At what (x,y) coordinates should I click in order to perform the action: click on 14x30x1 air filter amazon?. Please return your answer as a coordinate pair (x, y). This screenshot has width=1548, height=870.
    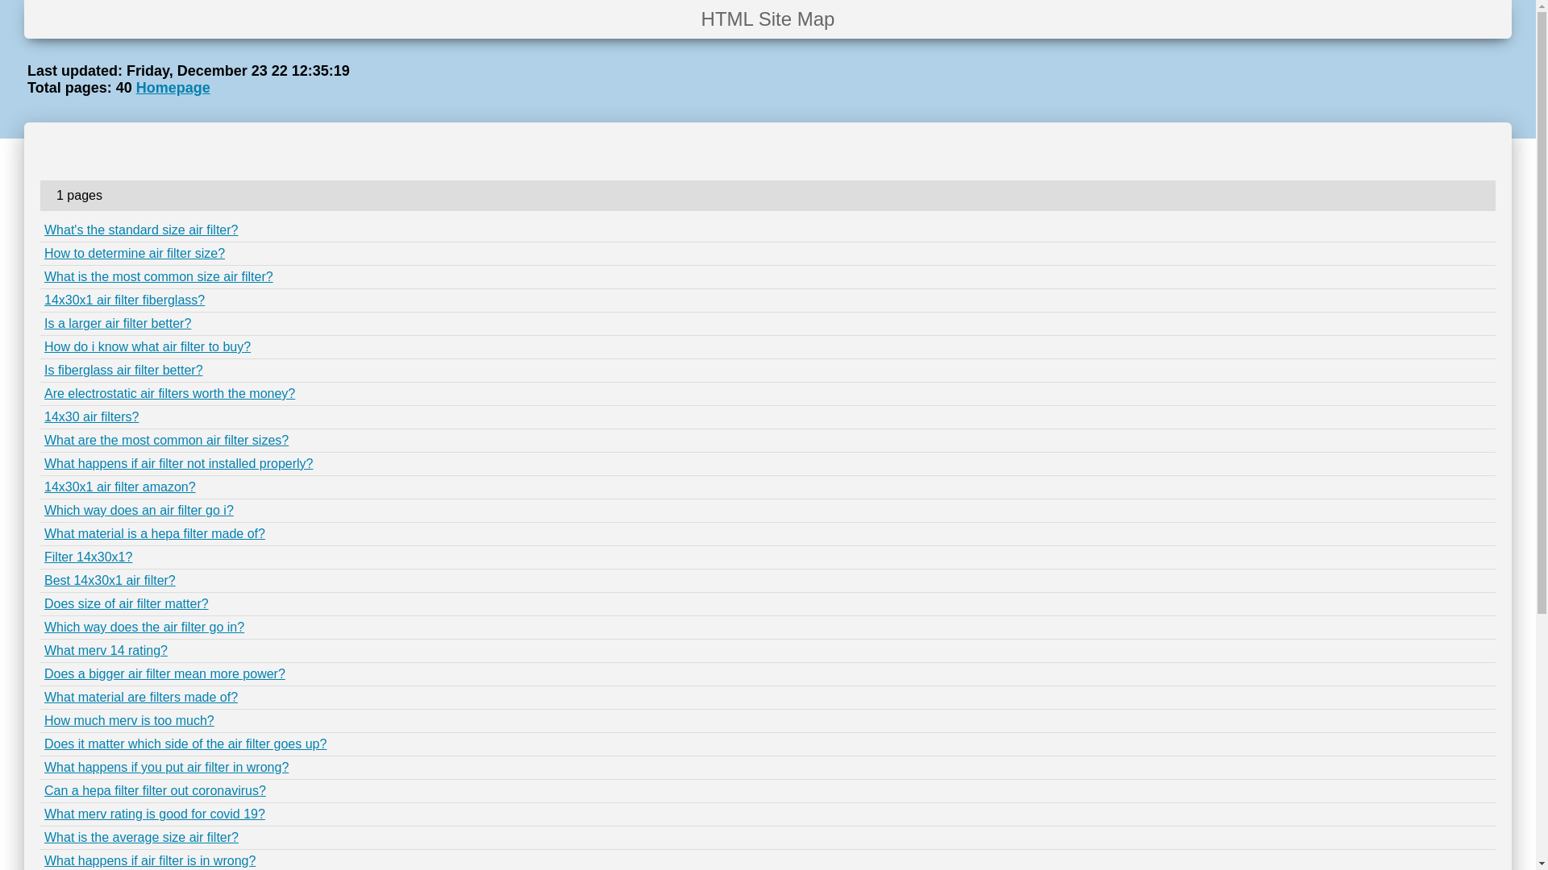
    Looking at the image, I should click on (120, 487).